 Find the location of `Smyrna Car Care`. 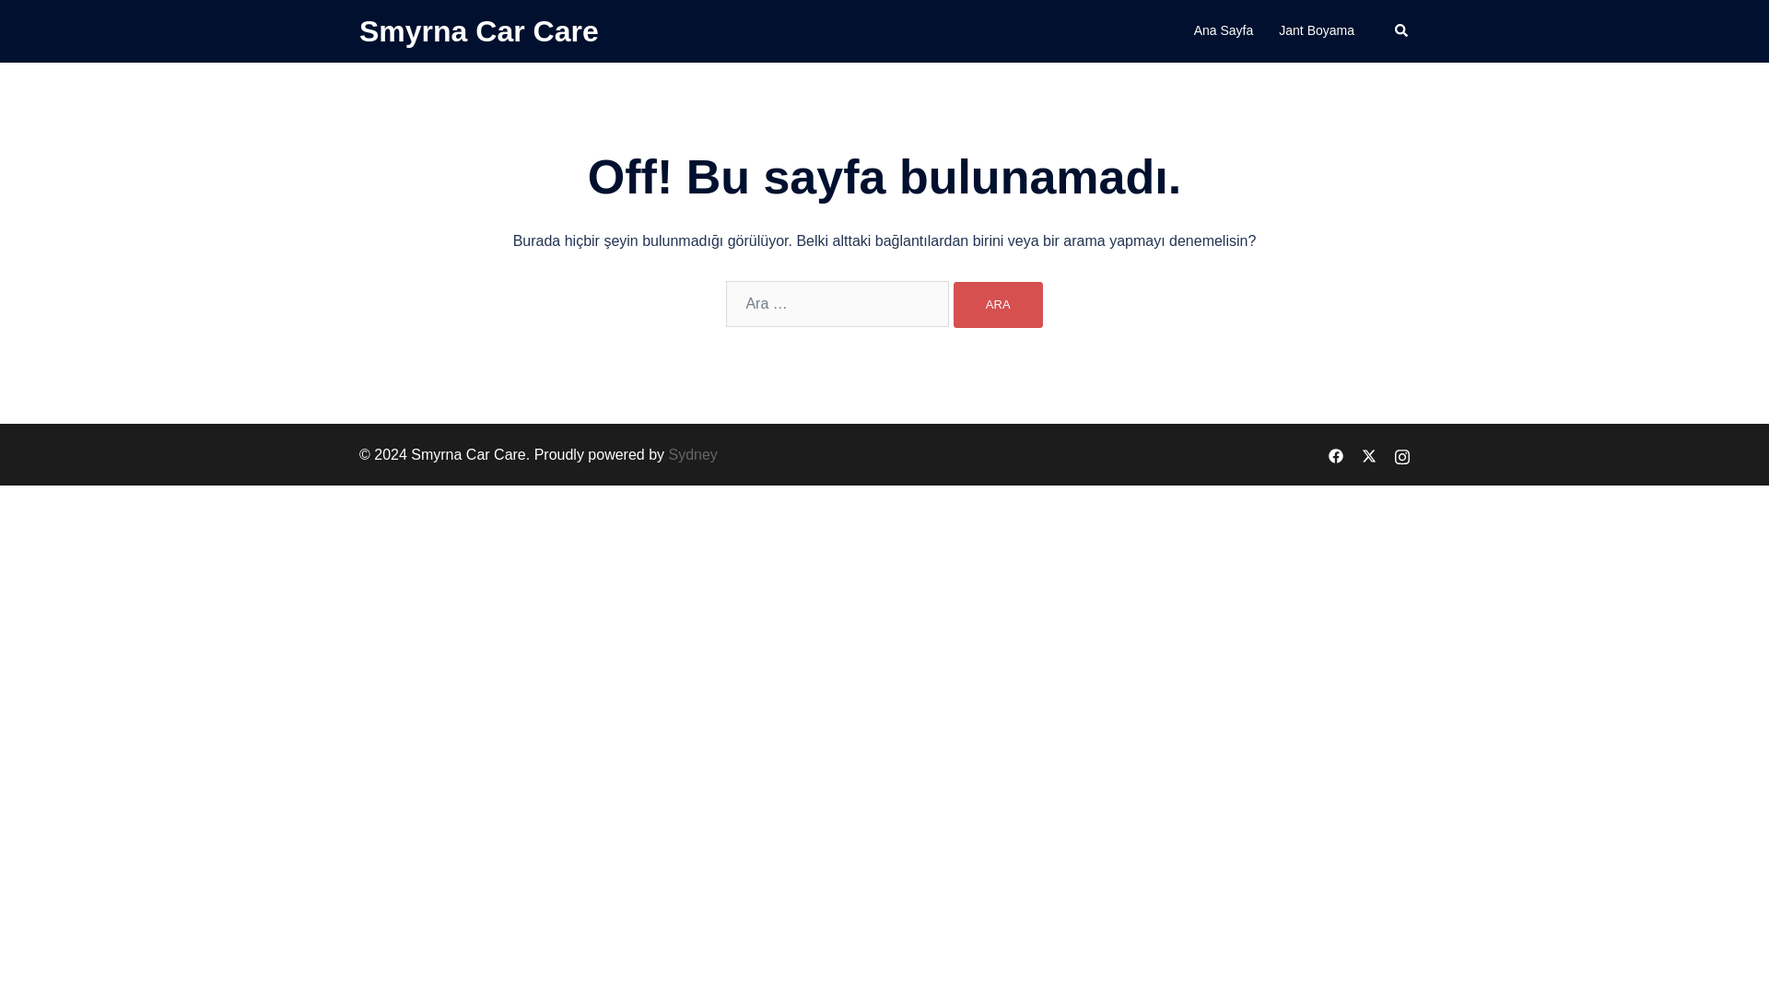

Smyrna Car Care is located at coordinates (479, 31).